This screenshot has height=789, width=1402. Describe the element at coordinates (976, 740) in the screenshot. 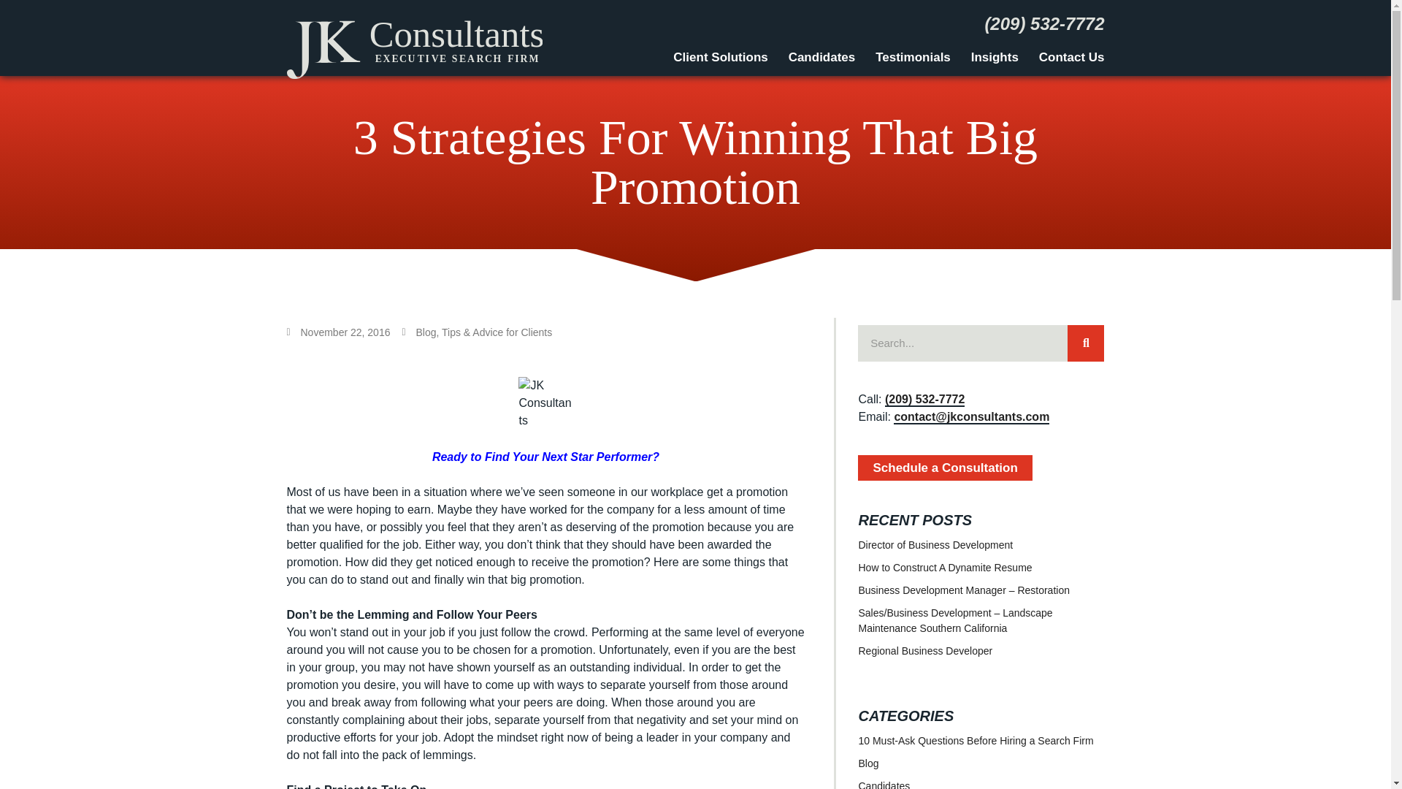

I see `10 Must-Ask Questions Before Hiring a Search Firm` at that location.